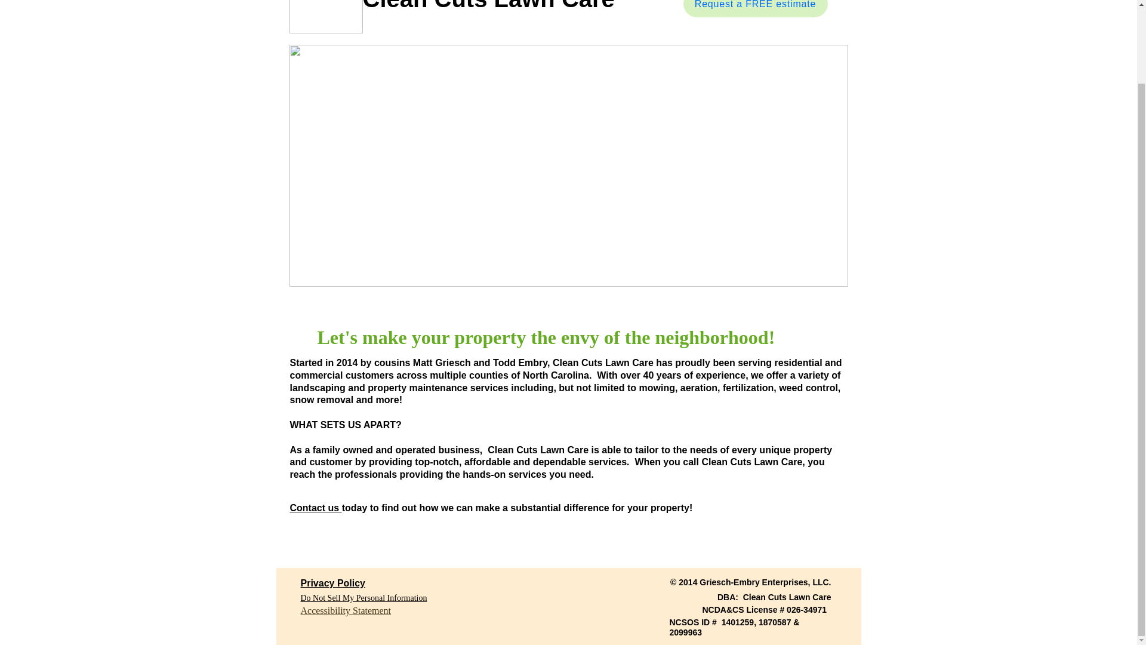 The height and width of the screenshot is (645, 1146). Describe the element at coordinates (488, 6) in the screenshot. I see `Clean Cuts Lawn Care` at that location.